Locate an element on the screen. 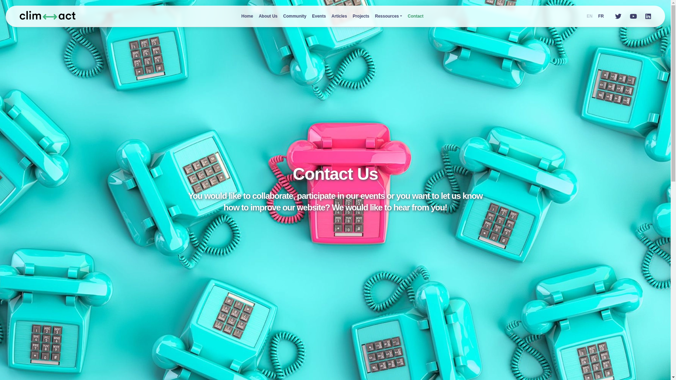  Community is located at coordinates (295, 16).